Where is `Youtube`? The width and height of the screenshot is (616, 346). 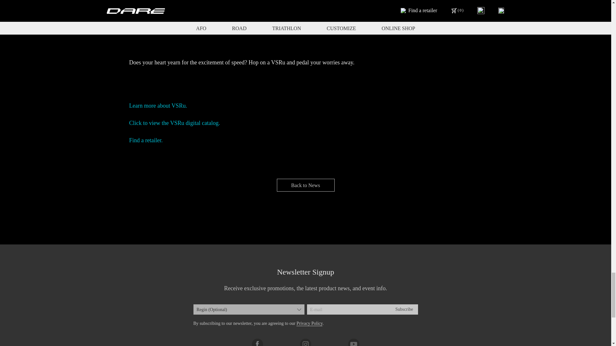 Youtube is located at coordinates (354, 342).